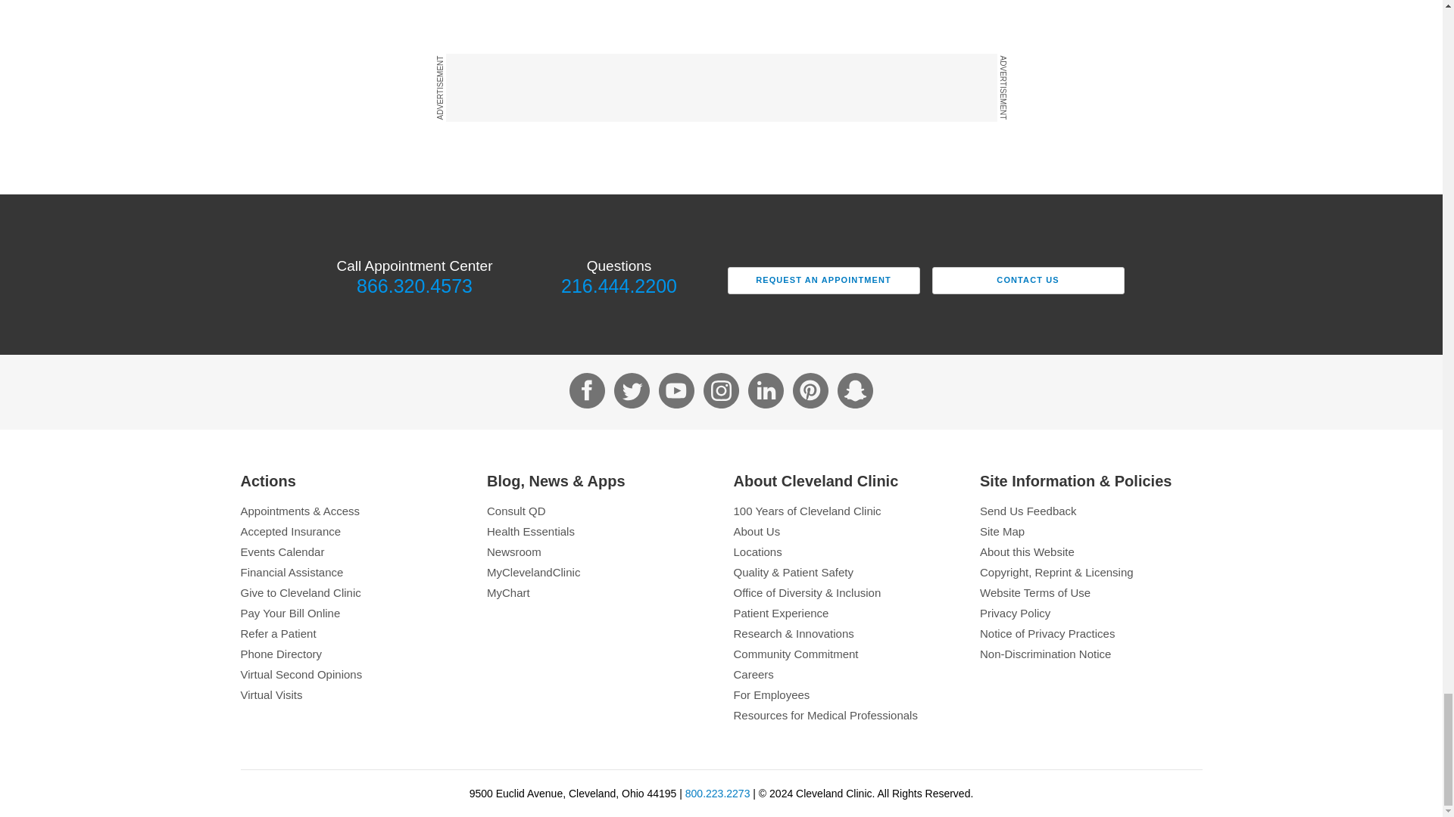  I want to click on Consult QD, so click(598, 511).